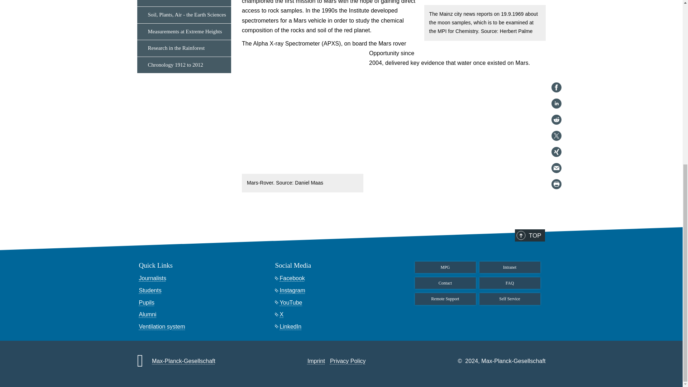 This screenshot has width=688, height=387. I want to click on opens zoom view, so click(485, 3).